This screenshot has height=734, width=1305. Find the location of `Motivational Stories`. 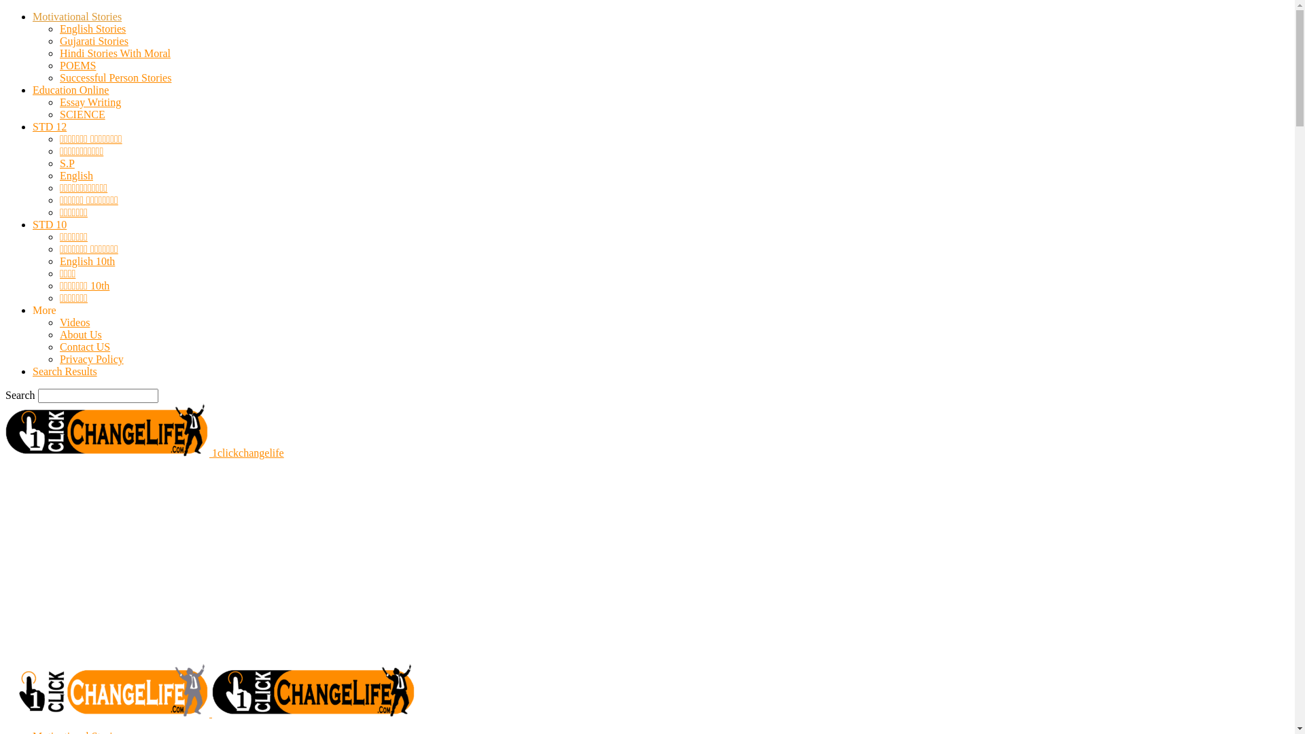

Motivational Stories is located at coordinates (77, 692).